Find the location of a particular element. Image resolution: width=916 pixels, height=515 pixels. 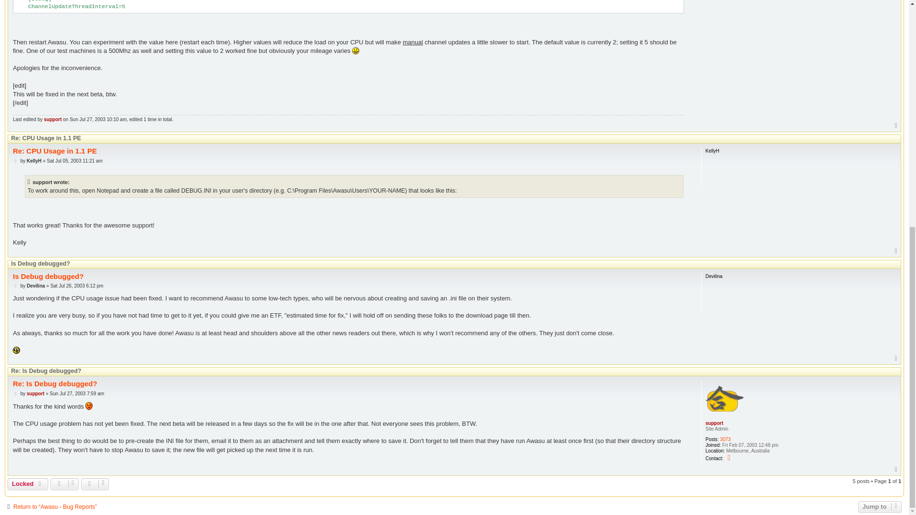

Post is located at coordinates (16, 161).